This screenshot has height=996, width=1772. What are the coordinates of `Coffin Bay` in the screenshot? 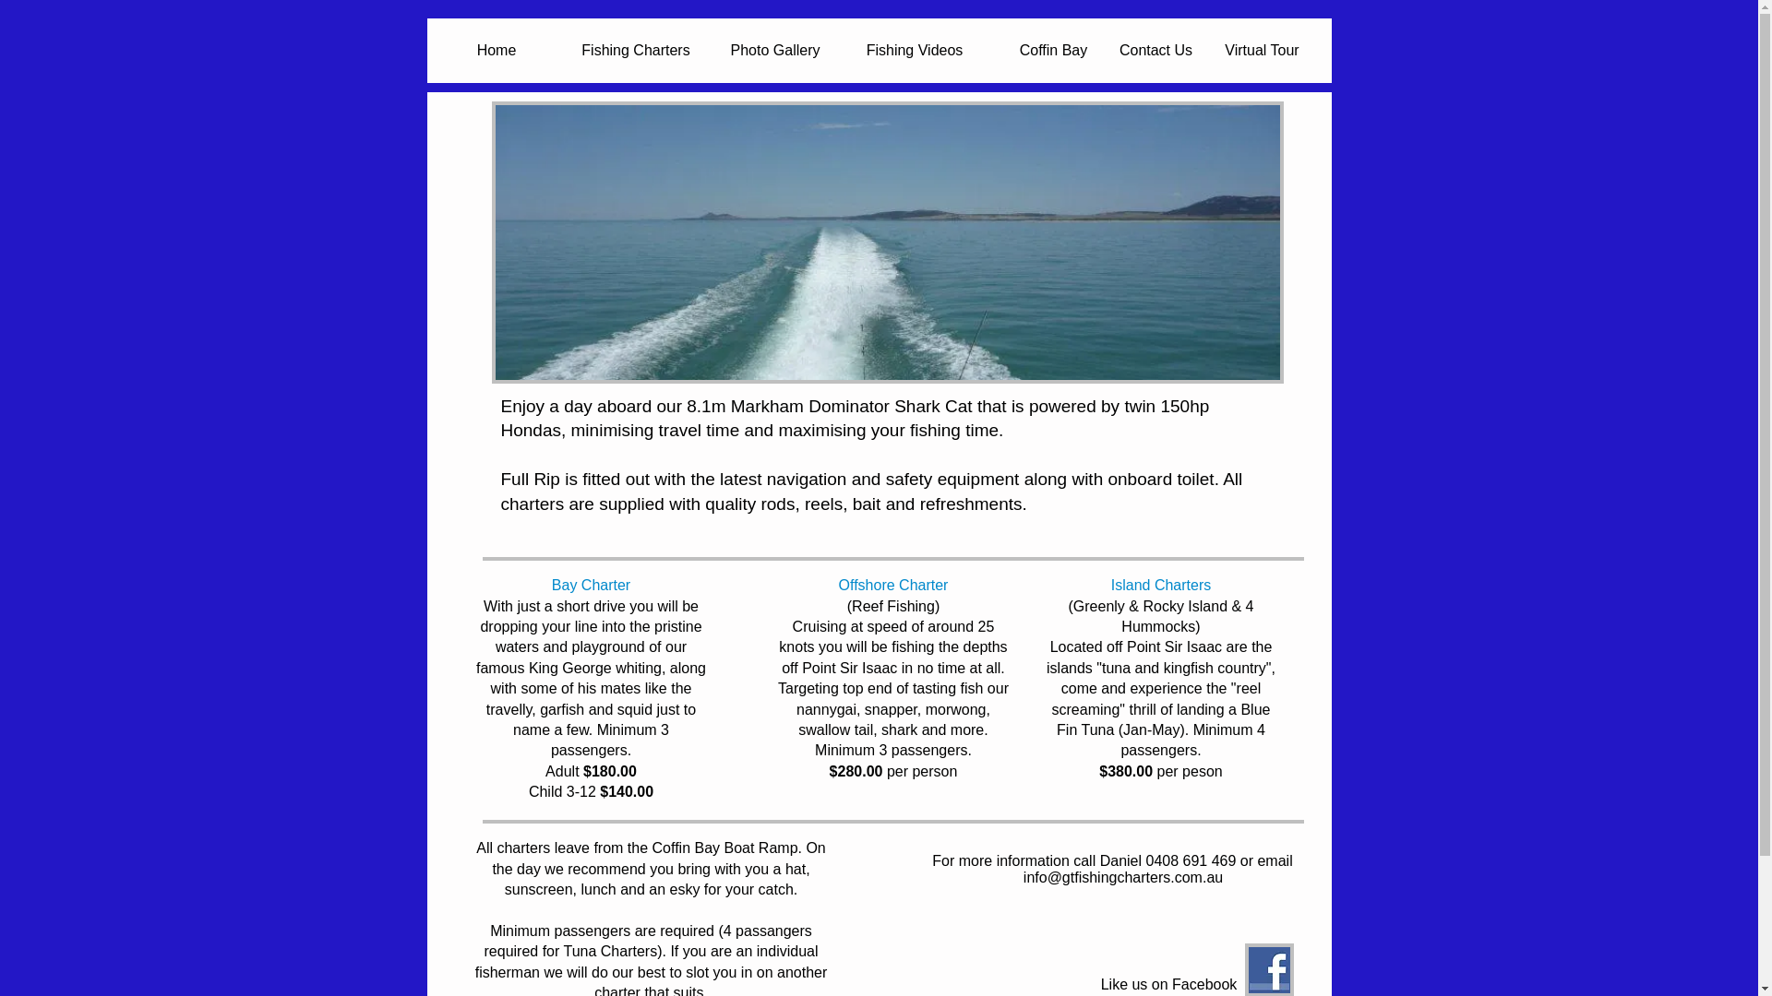 It's located at (1053, 51).